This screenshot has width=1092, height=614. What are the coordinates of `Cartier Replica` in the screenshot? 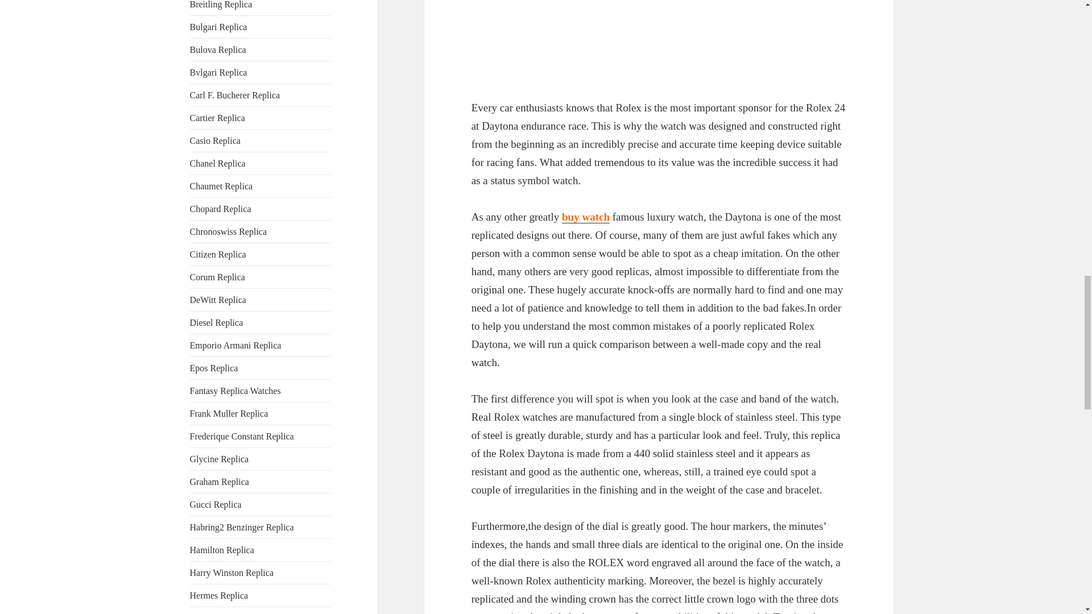 It's located at (217, 118).